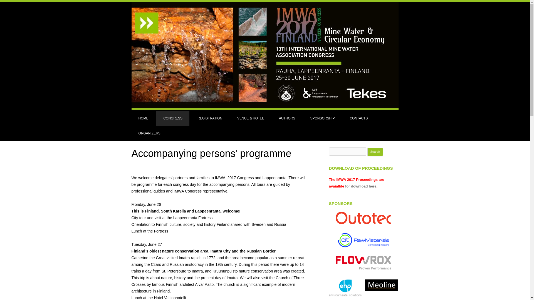  I want to click on Skip to content, so click(278, 112).